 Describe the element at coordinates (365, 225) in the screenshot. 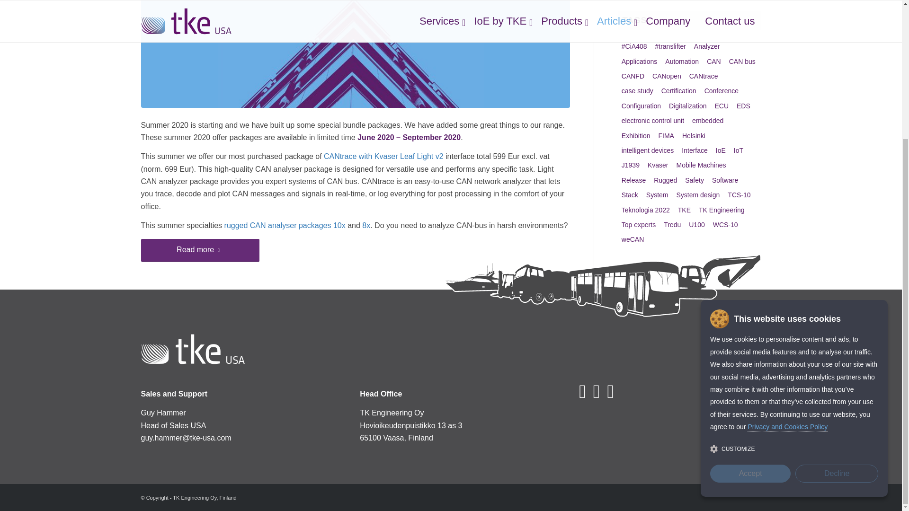

I see `8x` at that location.